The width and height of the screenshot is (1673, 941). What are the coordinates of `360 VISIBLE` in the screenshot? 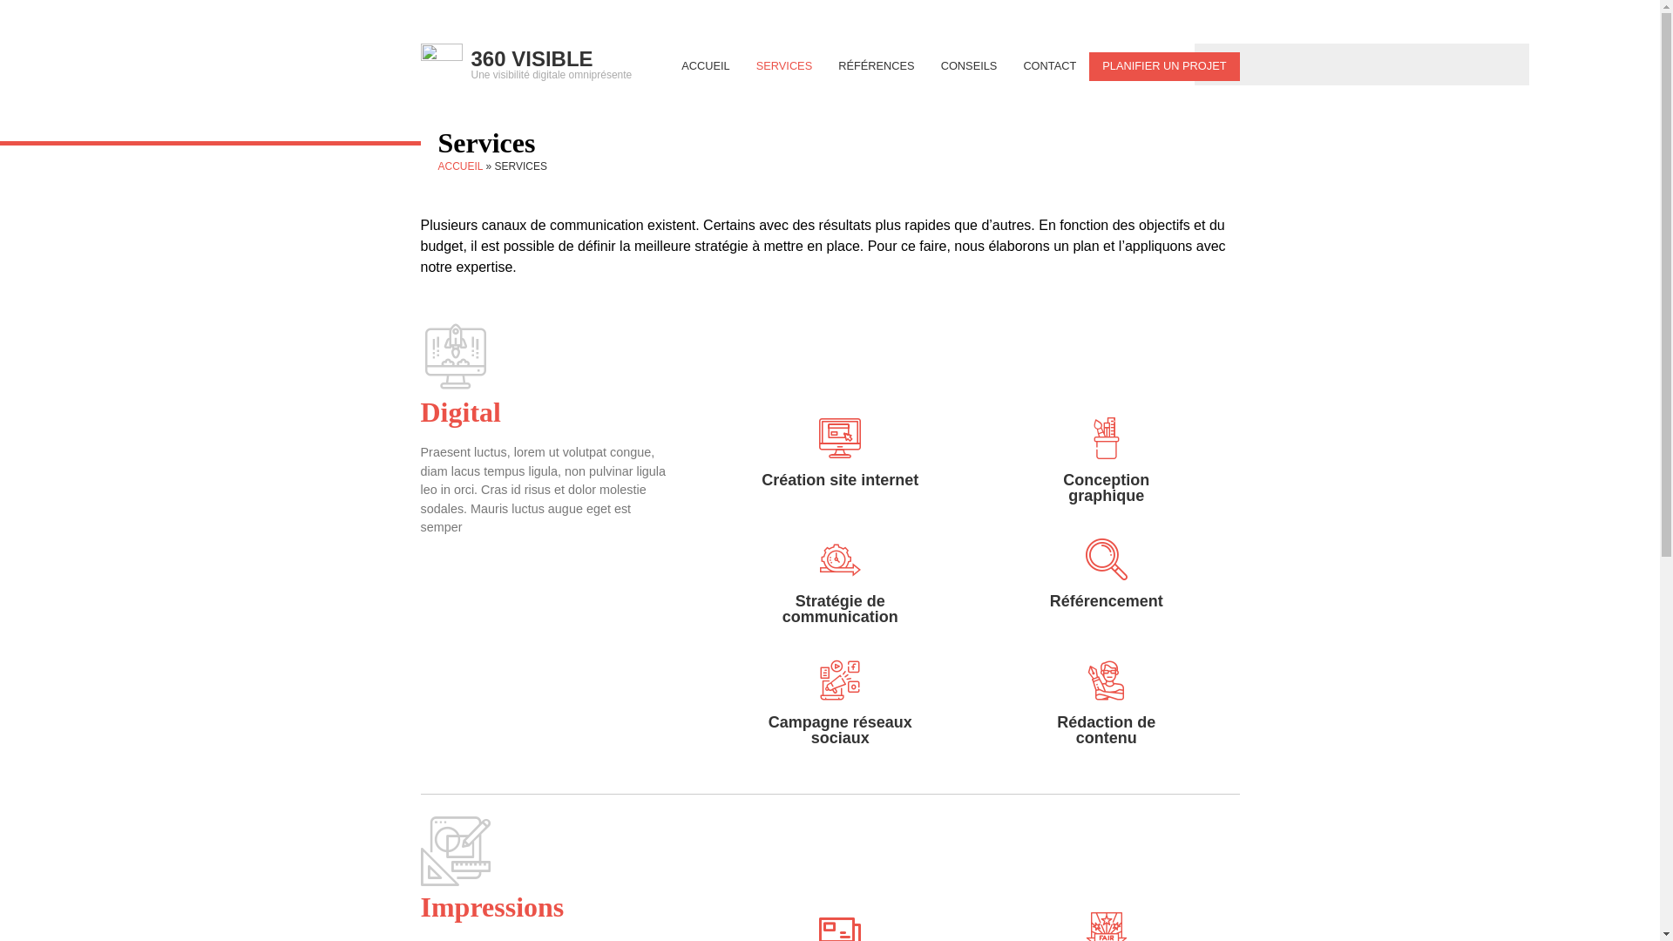 It's located at (532, 59).